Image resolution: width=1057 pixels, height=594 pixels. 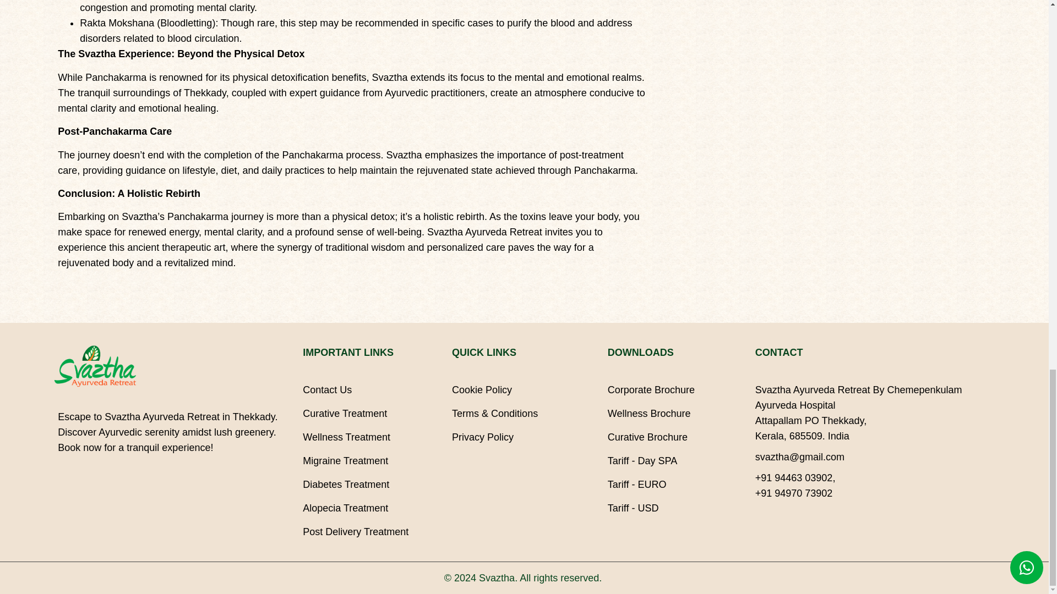 What do you see at coordinates (371, 389) in the screenshot?
I see `Contact Us` at bounding box center [371, 389].